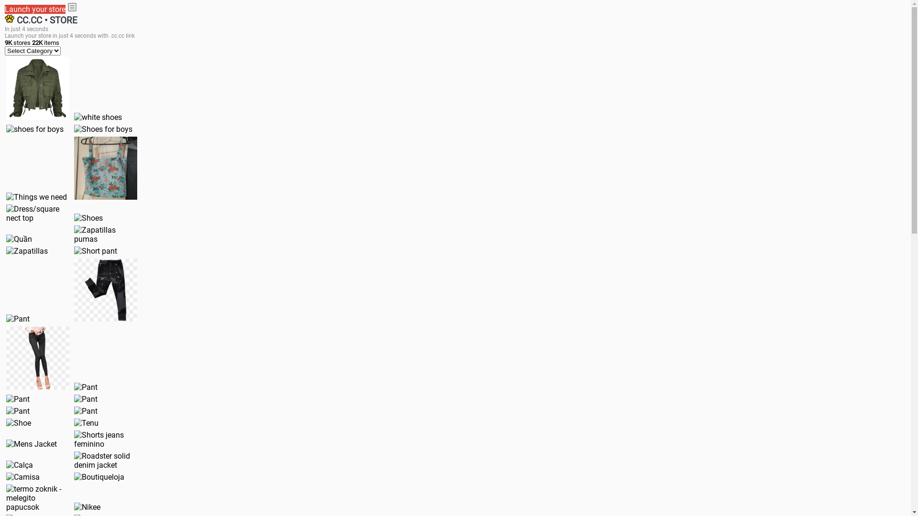 This screenshot has width=918, height=516. I want to click on jacket, so click(38, 88).